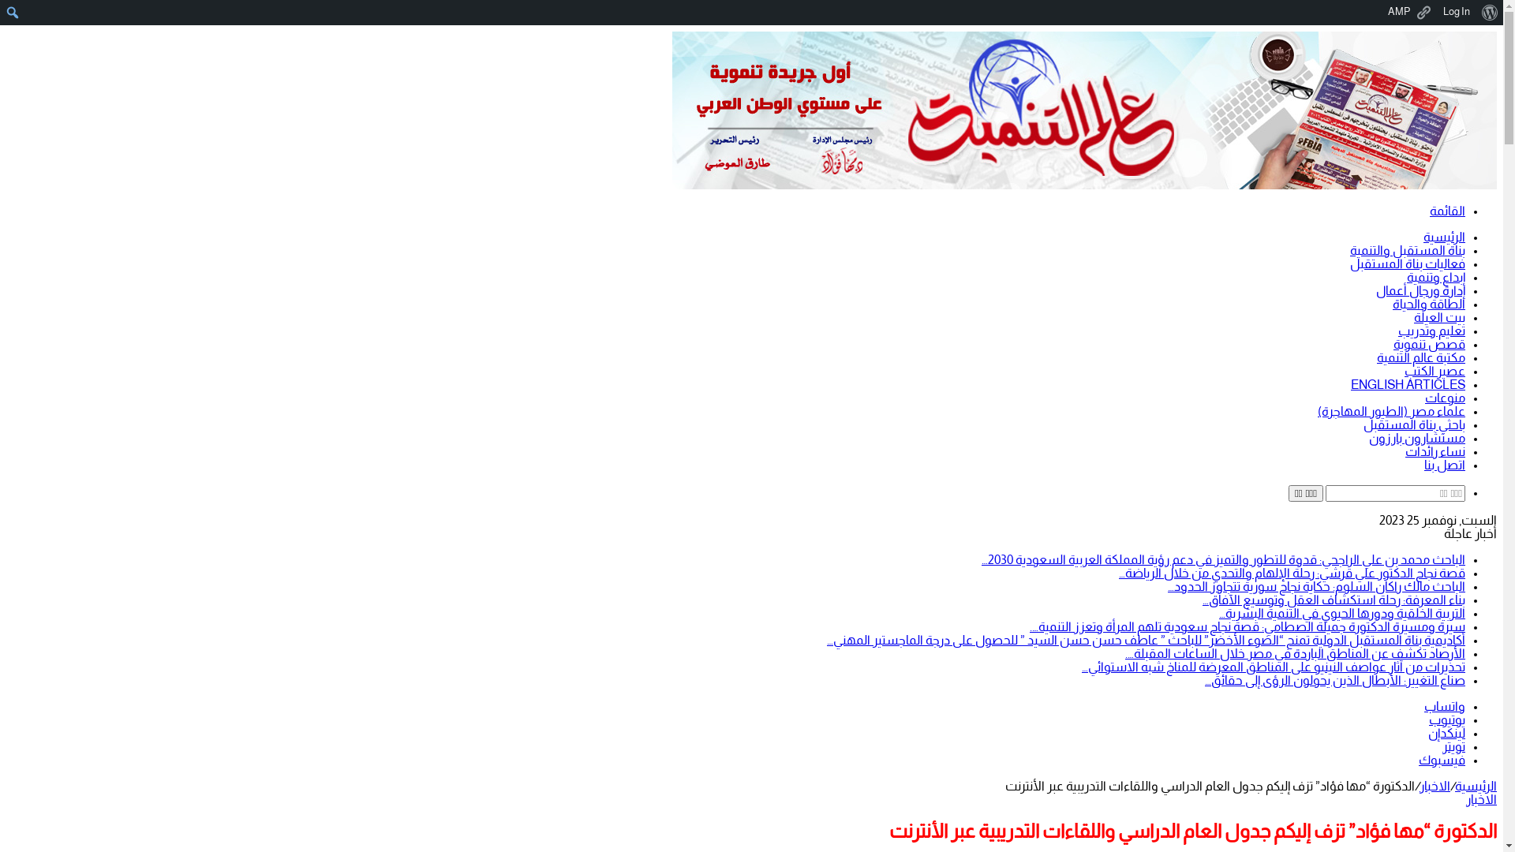 This screenshot has height=852, width=1515. What do you see at coordinates (1408, 385) in the screenshot?
I see `ENGLISH ARTICLES` at bounding box center [1408, 385].